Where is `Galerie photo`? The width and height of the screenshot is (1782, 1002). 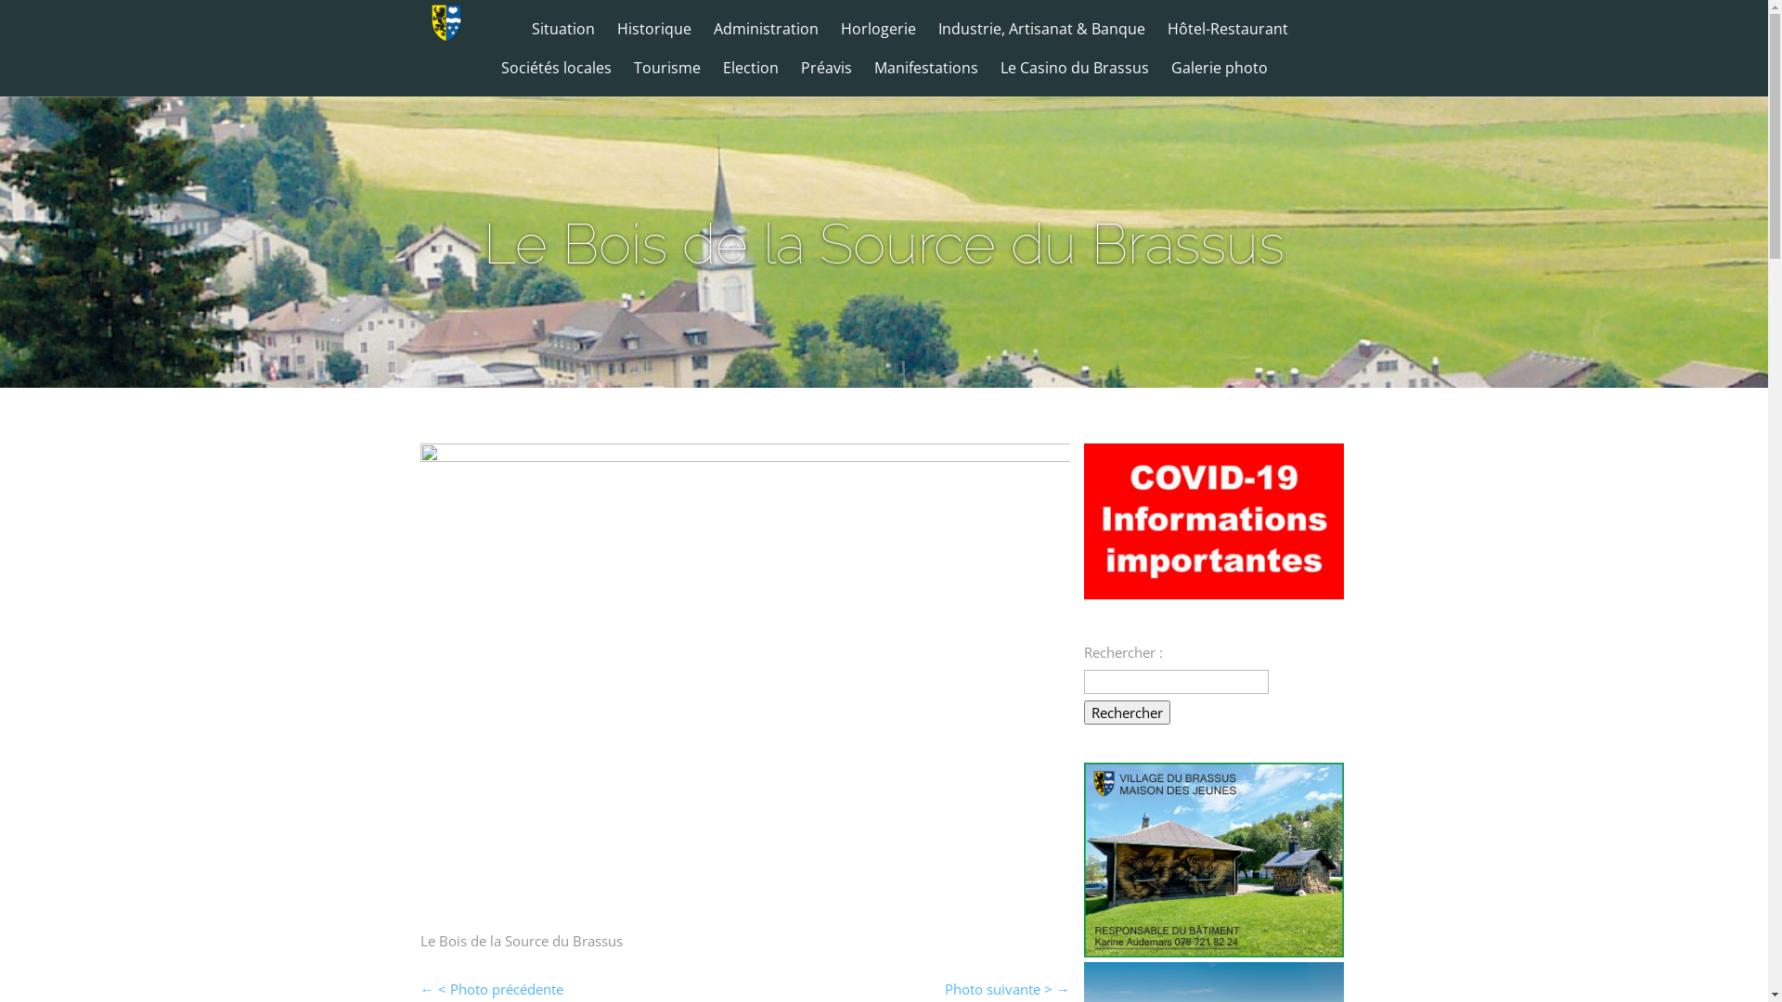
Galerie photo is located at coordinates (1220, 77).